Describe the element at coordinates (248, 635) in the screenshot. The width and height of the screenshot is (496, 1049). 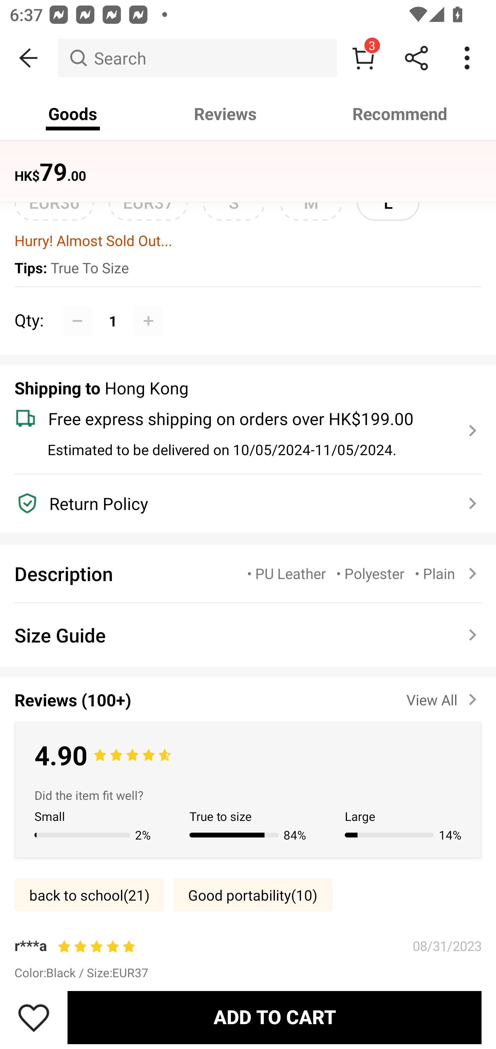
I see `Size Guide` at that location.